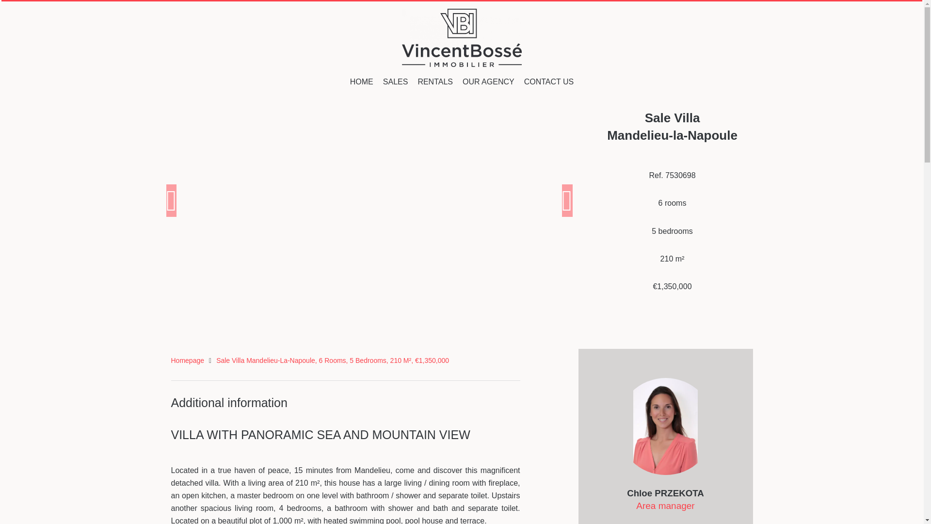 The image size is (931, 524). I want to click on Homepage, so click(187, 360).